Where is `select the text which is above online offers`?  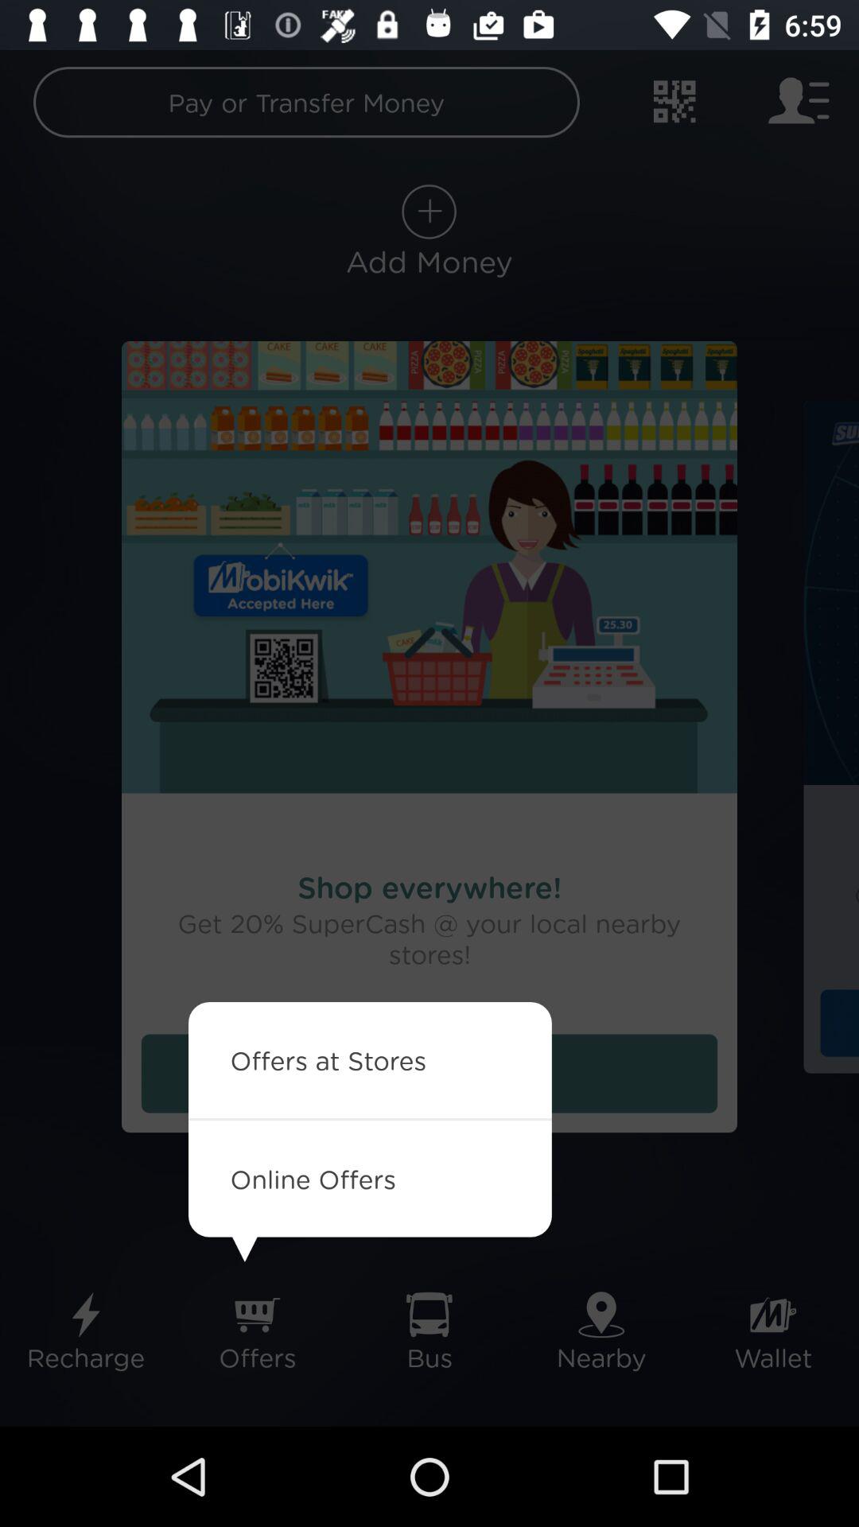
select the text which is above online offers is located at coordinates (429, 1074).